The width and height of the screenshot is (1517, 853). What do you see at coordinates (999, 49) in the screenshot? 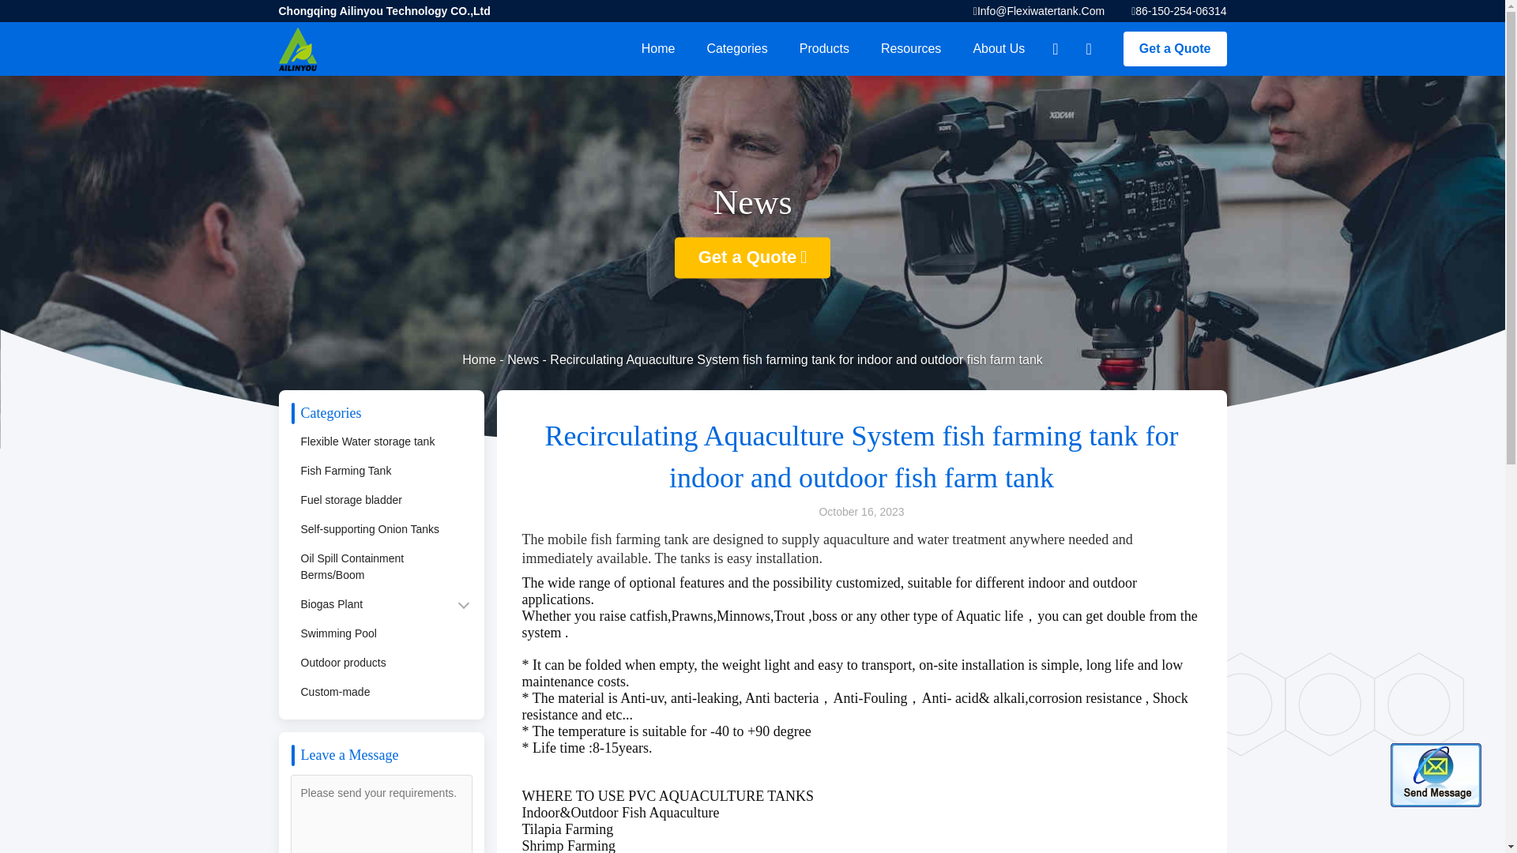
I see `About Us` at bounding box center [999, 49].